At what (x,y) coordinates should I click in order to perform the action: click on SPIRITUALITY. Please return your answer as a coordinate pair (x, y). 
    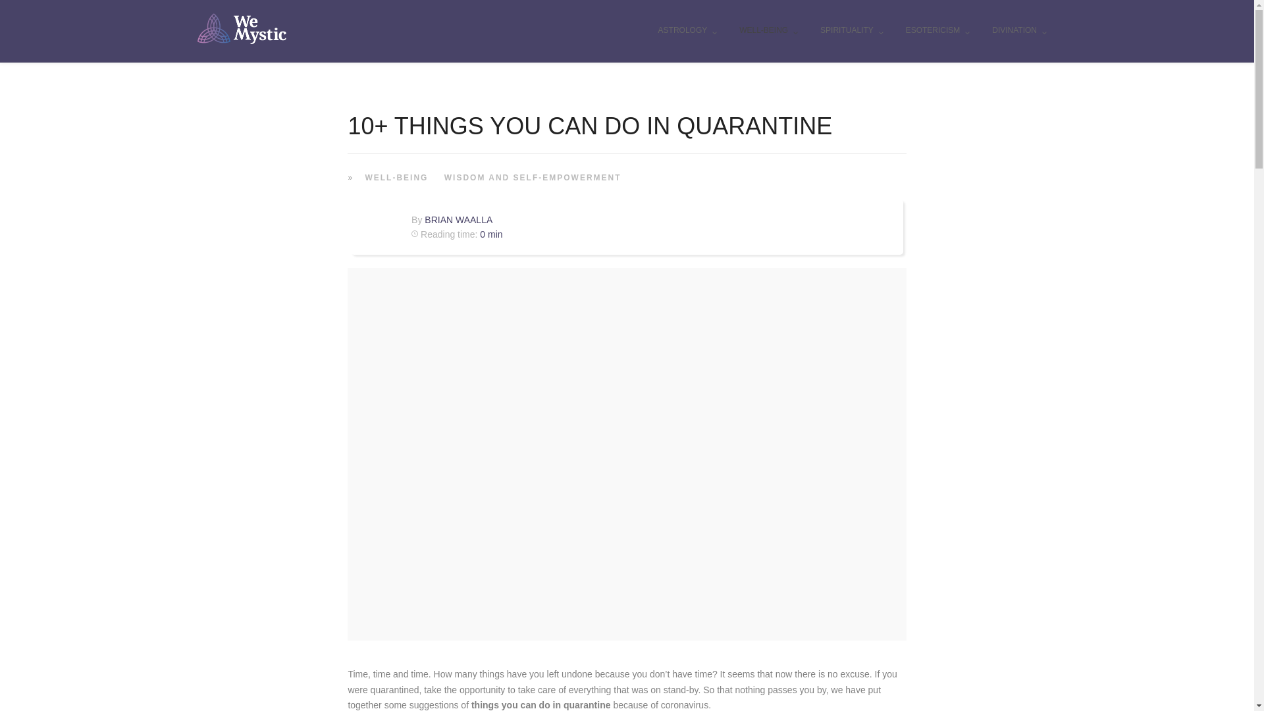
    Looking at the image, I should click on (852, 31).